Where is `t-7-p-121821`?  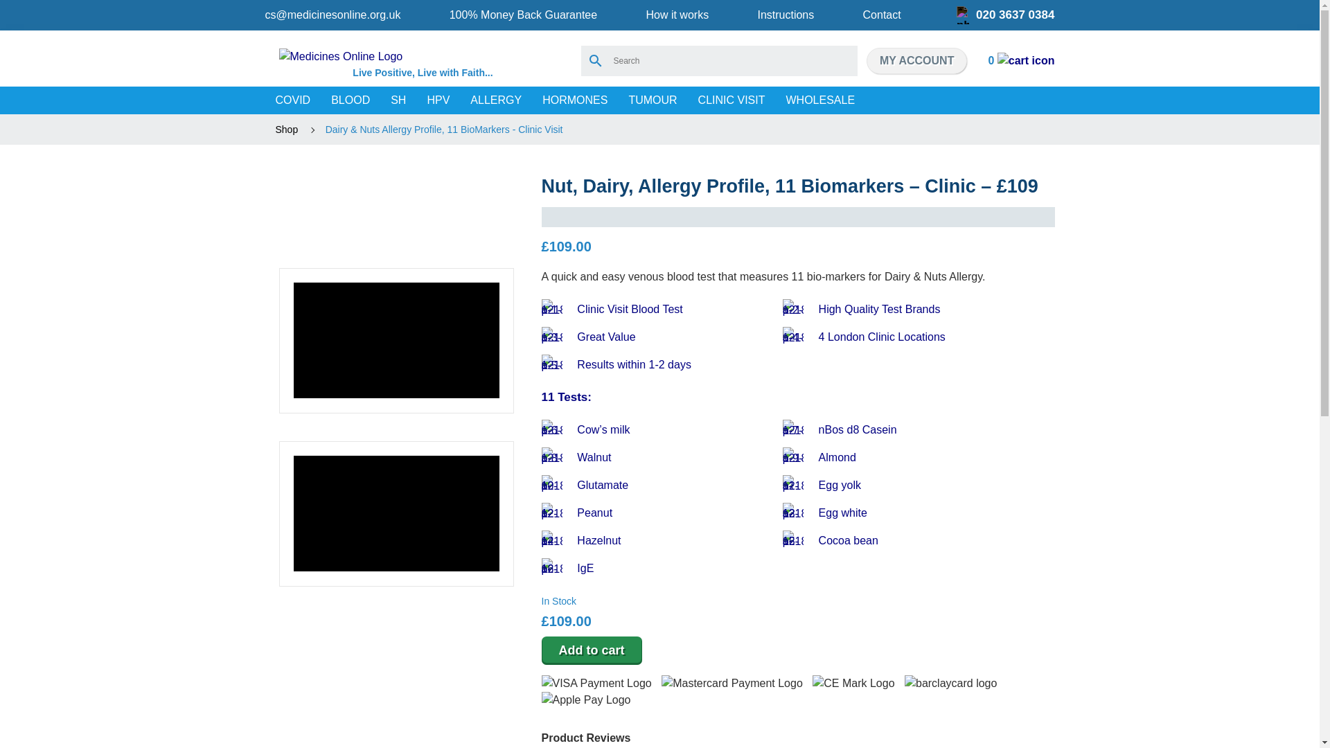 t-7-p-121821 is located at coordinates (792, 429).